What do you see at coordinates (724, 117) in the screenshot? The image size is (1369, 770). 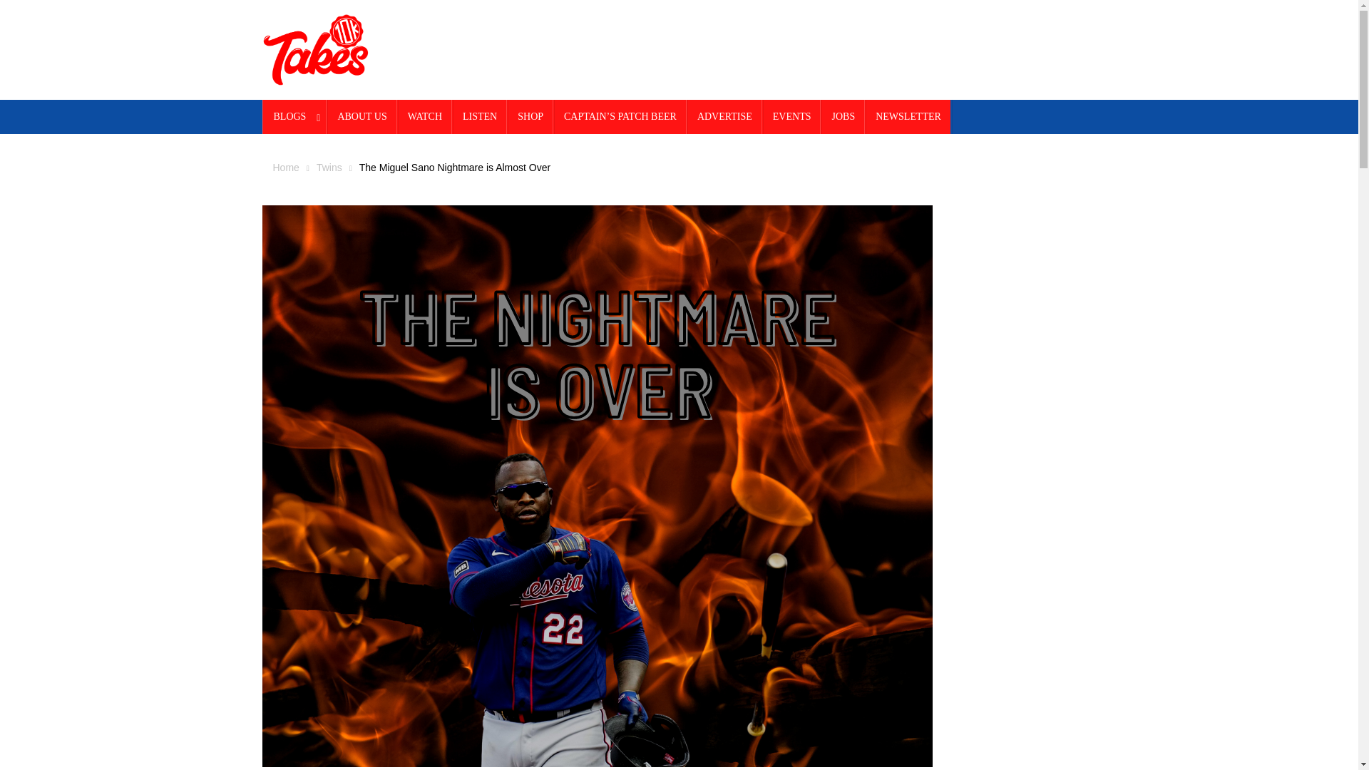 I see `ADVERTISE` at bounding box center [724, 117].